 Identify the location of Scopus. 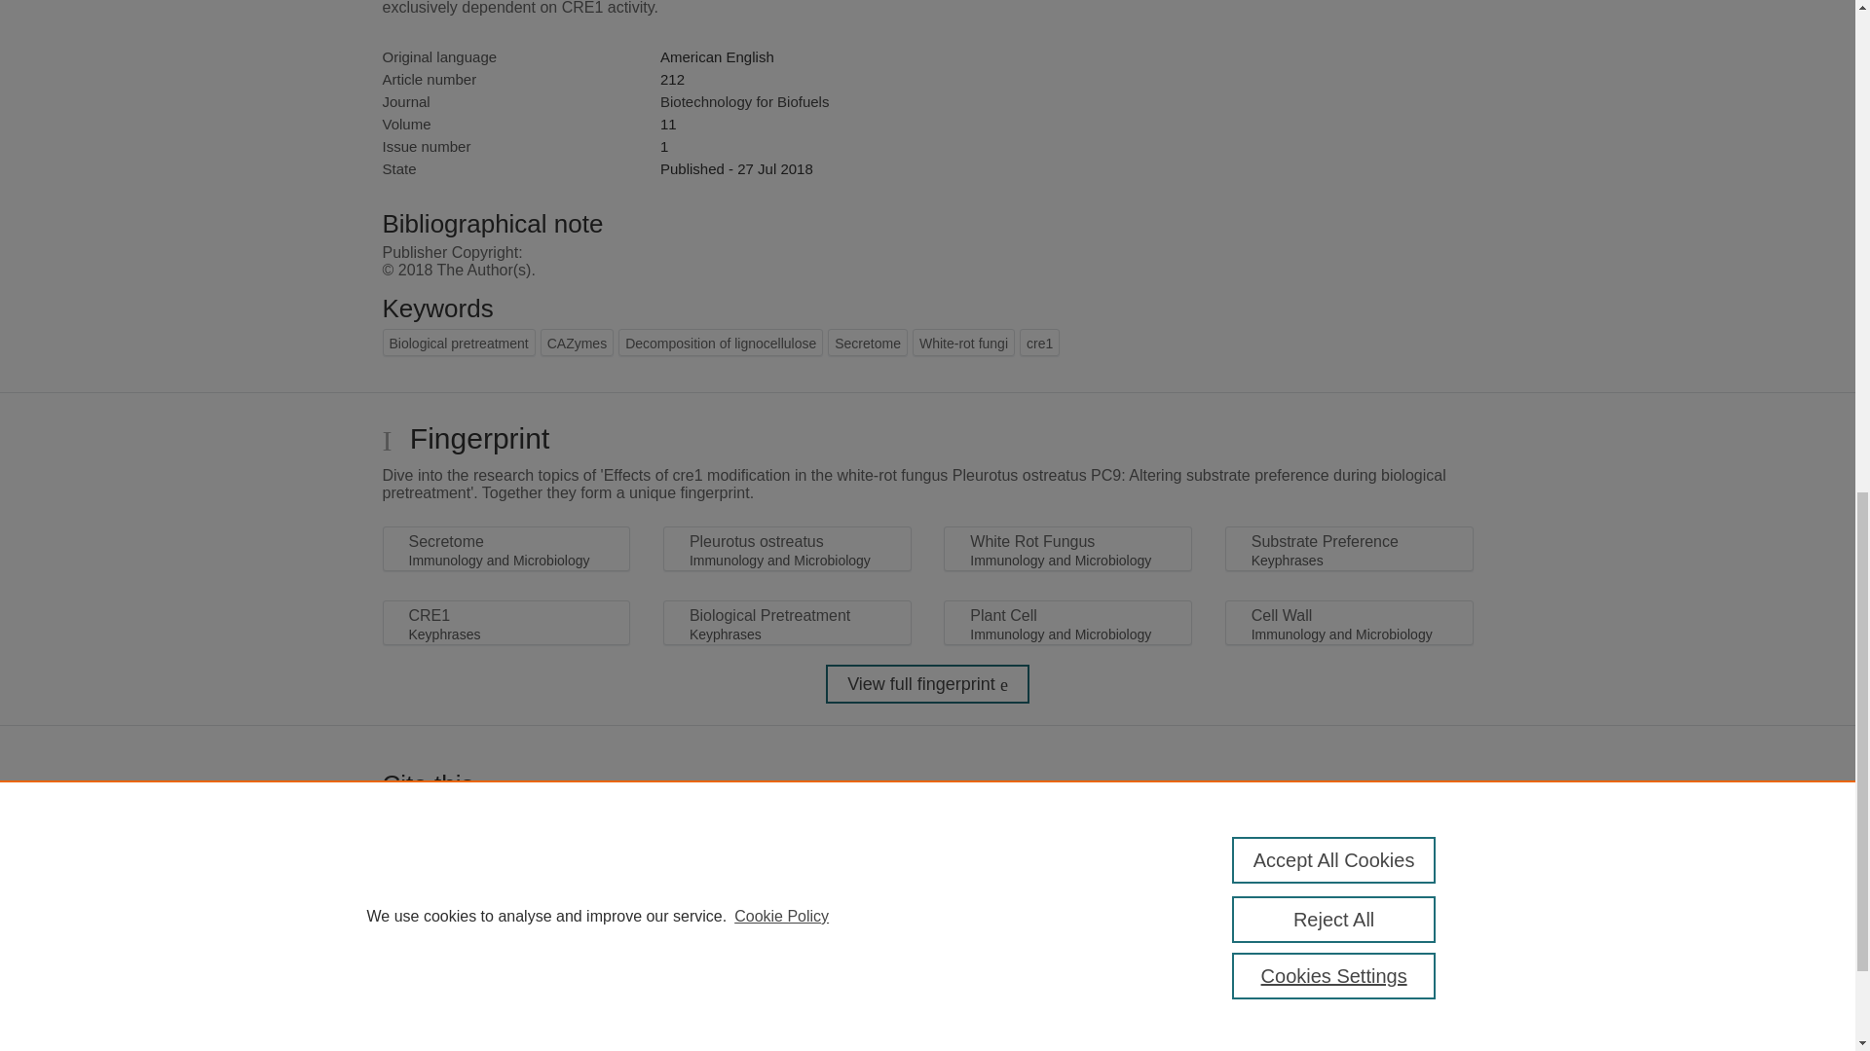
(506, 1047).